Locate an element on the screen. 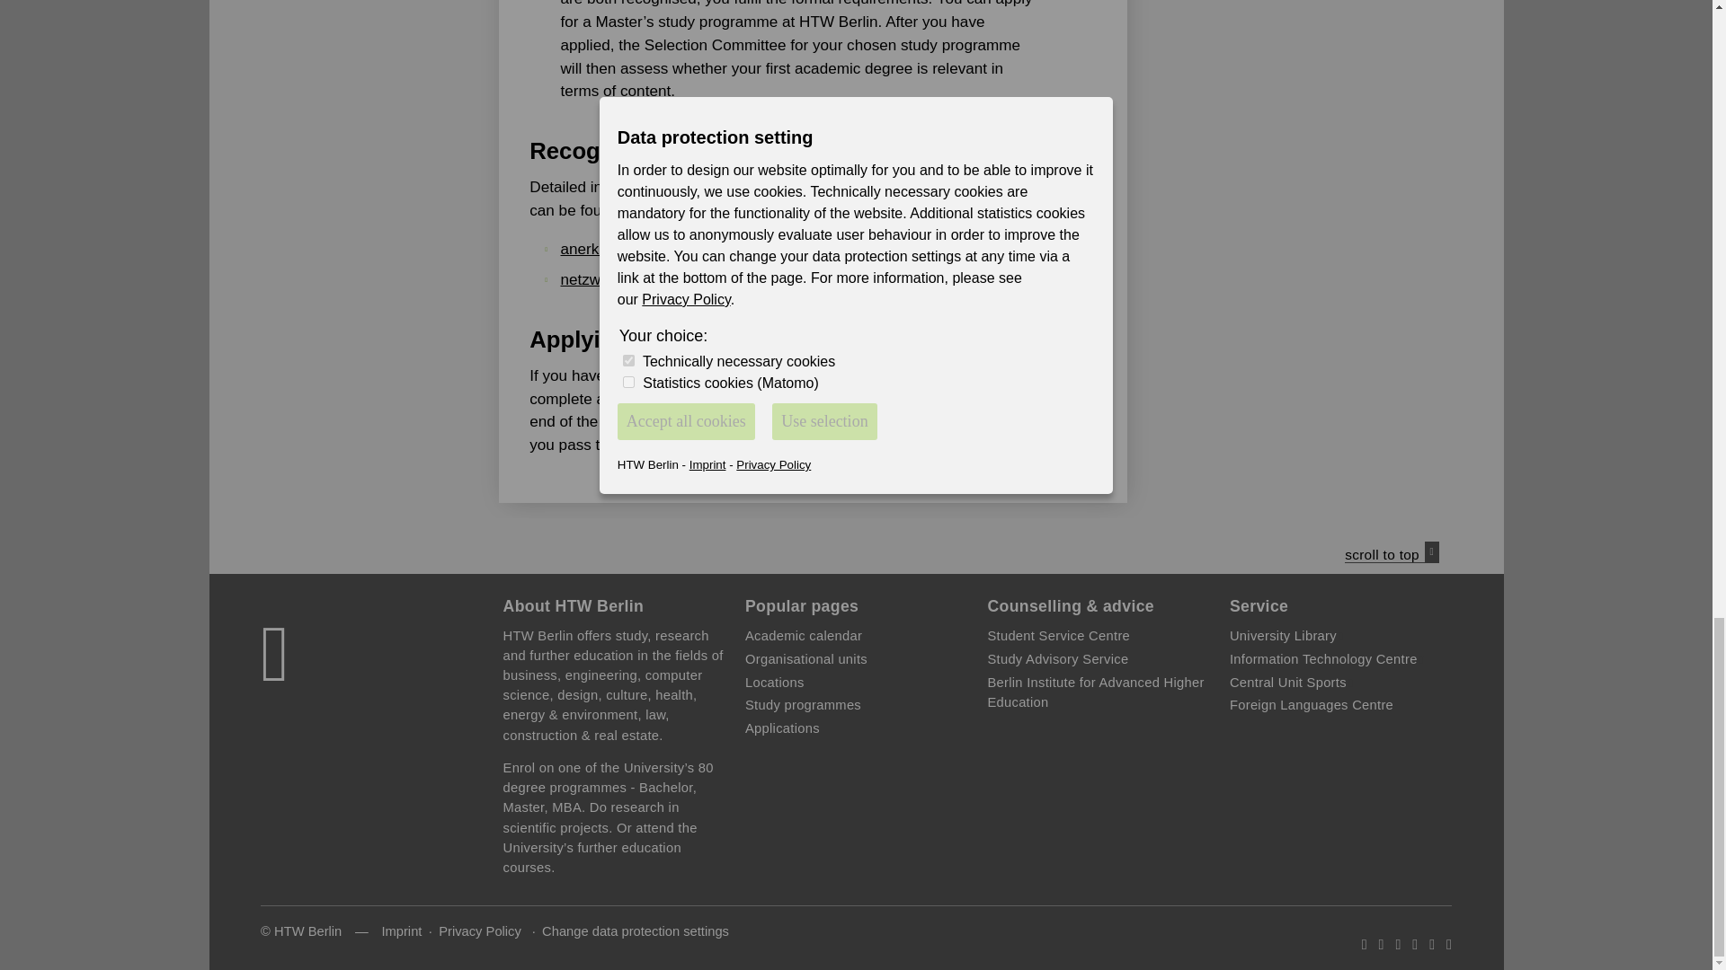 This screenshot has height=970, width=1726. Opens internal link in current window is located at coordinates (775, 682).